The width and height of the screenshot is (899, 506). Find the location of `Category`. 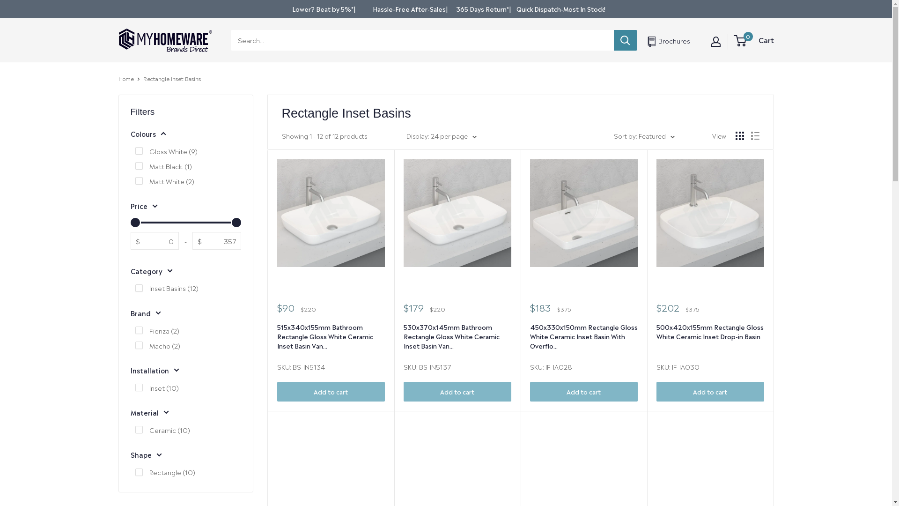

Category is located at coordinates (185, 271).